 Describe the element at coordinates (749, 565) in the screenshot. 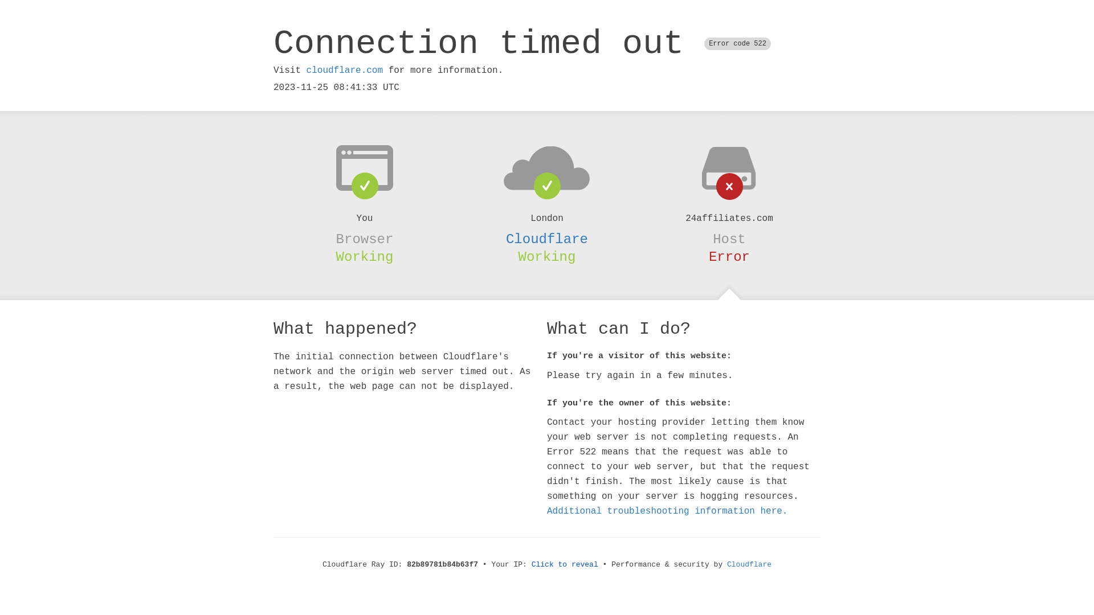

I see `Cloudflare` at that location.